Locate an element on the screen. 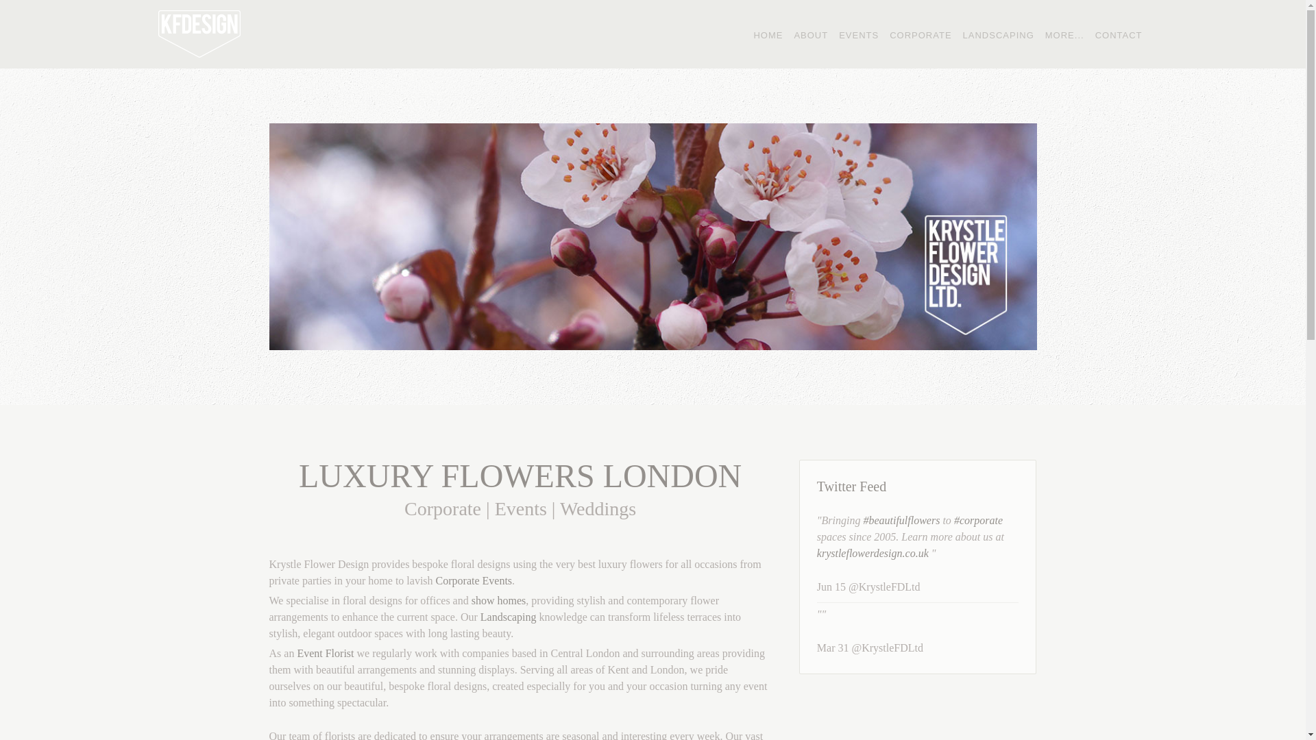 This screenshot has height=740, width=1316. Link to Homes Page is located at coordinates (499, 600).